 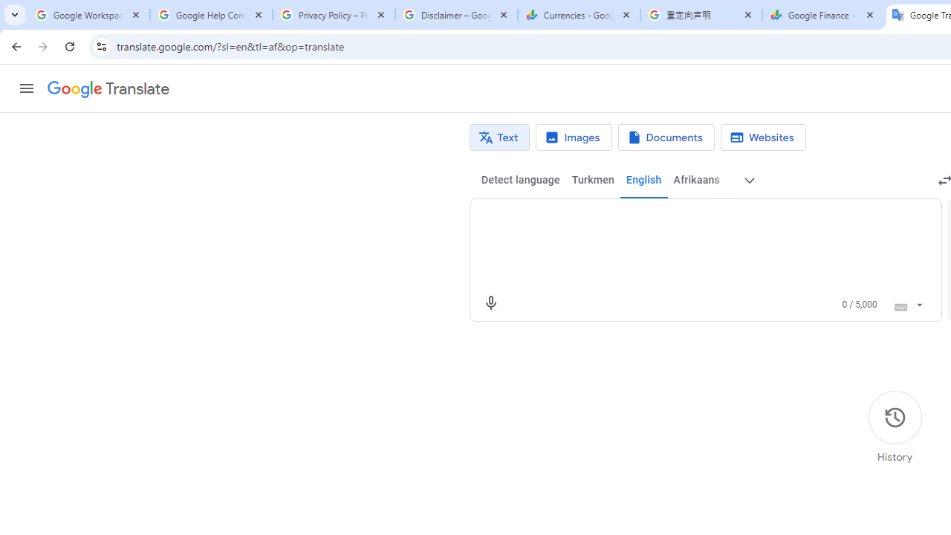 What do you see at coordinates (691, 220) in the screenshot?
I see `Source text` at bounding box center [691, 220].